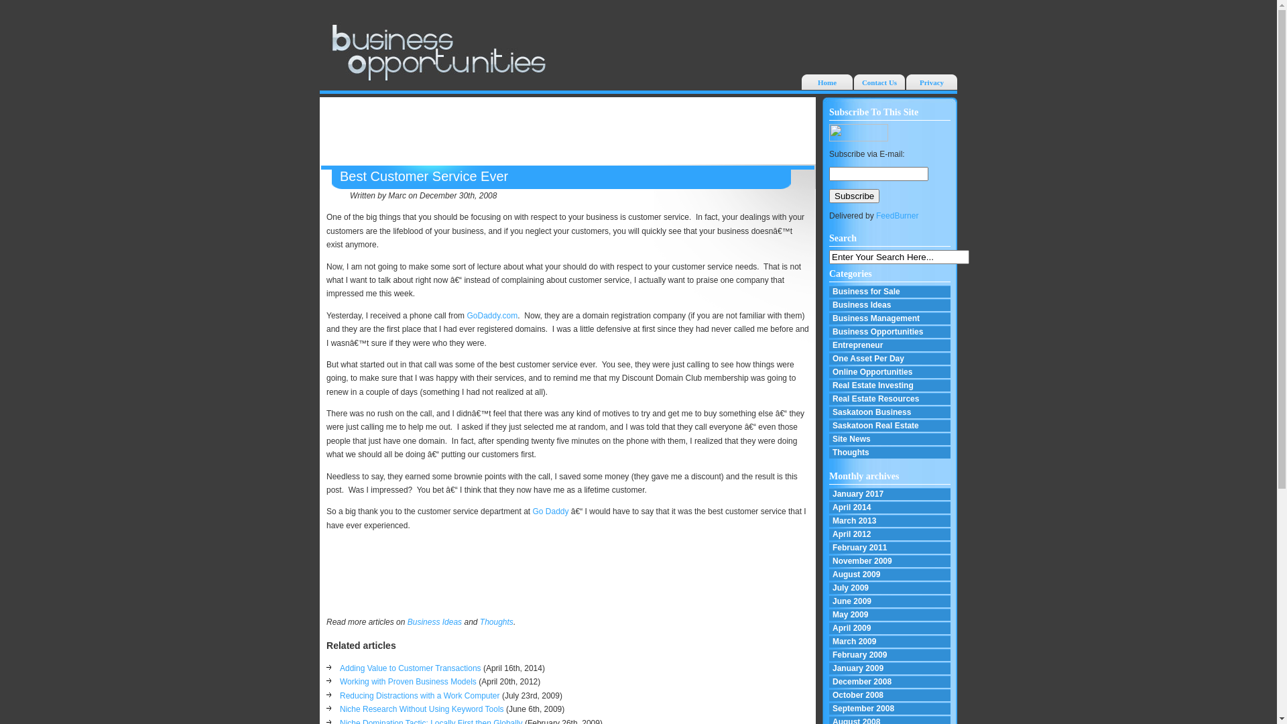 The image size is (1287, 724). Describe the element at coordinates (890, 453) in the screenshot. I see `Thoughts` at that location.